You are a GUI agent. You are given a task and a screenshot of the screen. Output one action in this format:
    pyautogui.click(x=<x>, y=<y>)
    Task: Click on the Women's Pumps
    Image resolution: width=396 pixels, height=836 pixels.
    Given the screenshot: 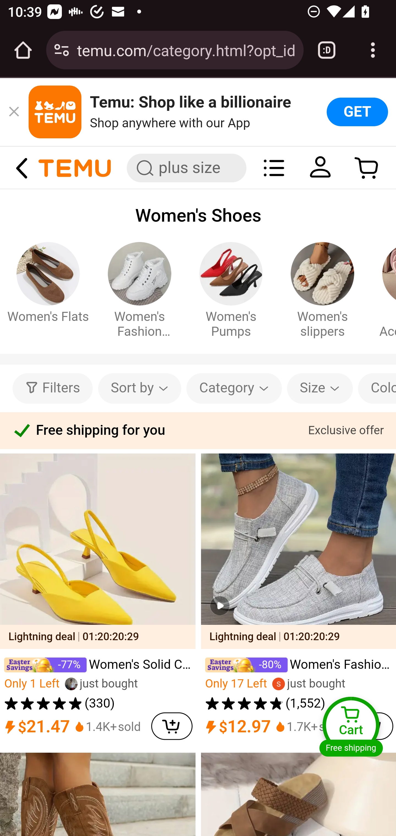 What is the action you would take?
    pyautogui.click(x=231, y=322)
    